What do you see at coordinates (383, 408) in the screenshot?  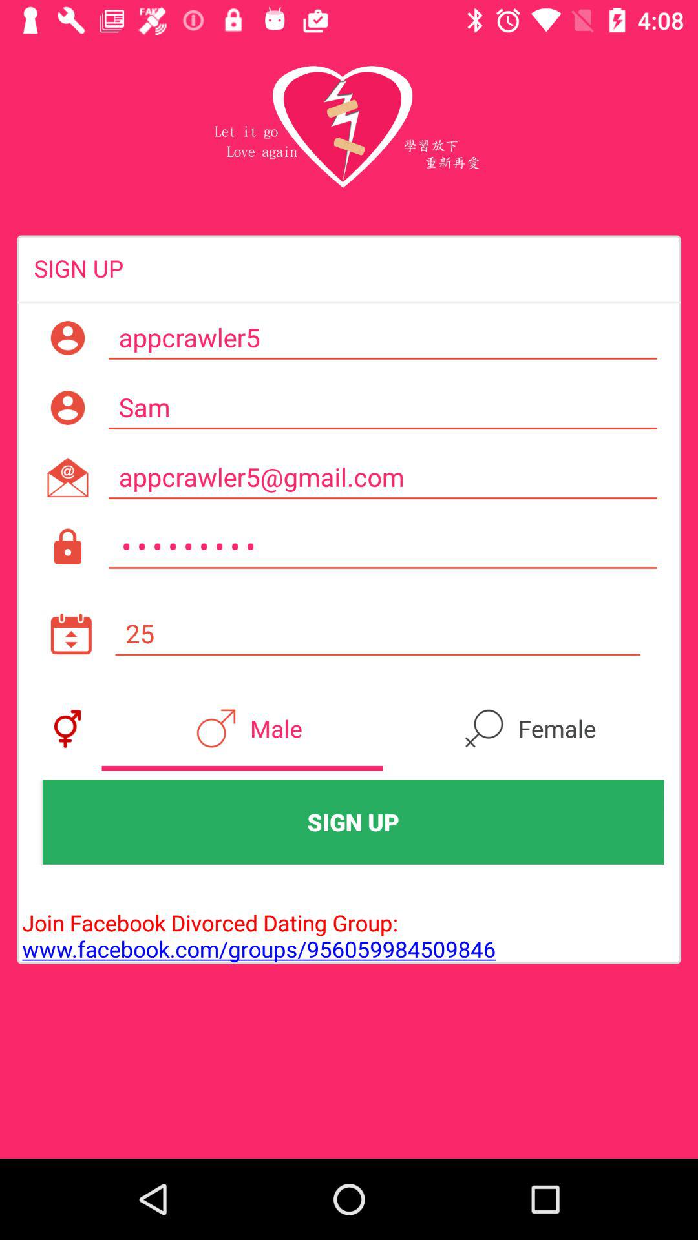 I see `turn on icon below the appcrawler5` at bounding box center [383, 408].